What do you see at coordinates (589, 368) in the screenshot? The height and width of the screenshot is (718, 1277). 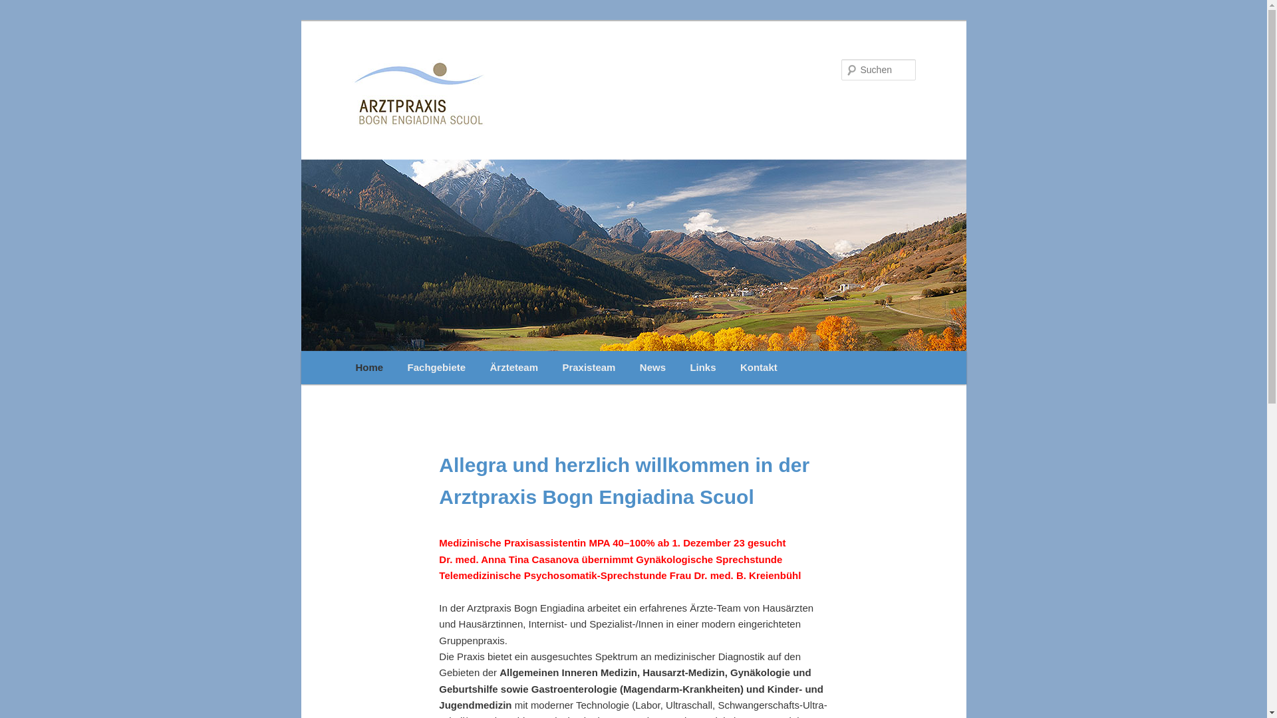 I see `Praxisteam` at bounding box center [589, 368].